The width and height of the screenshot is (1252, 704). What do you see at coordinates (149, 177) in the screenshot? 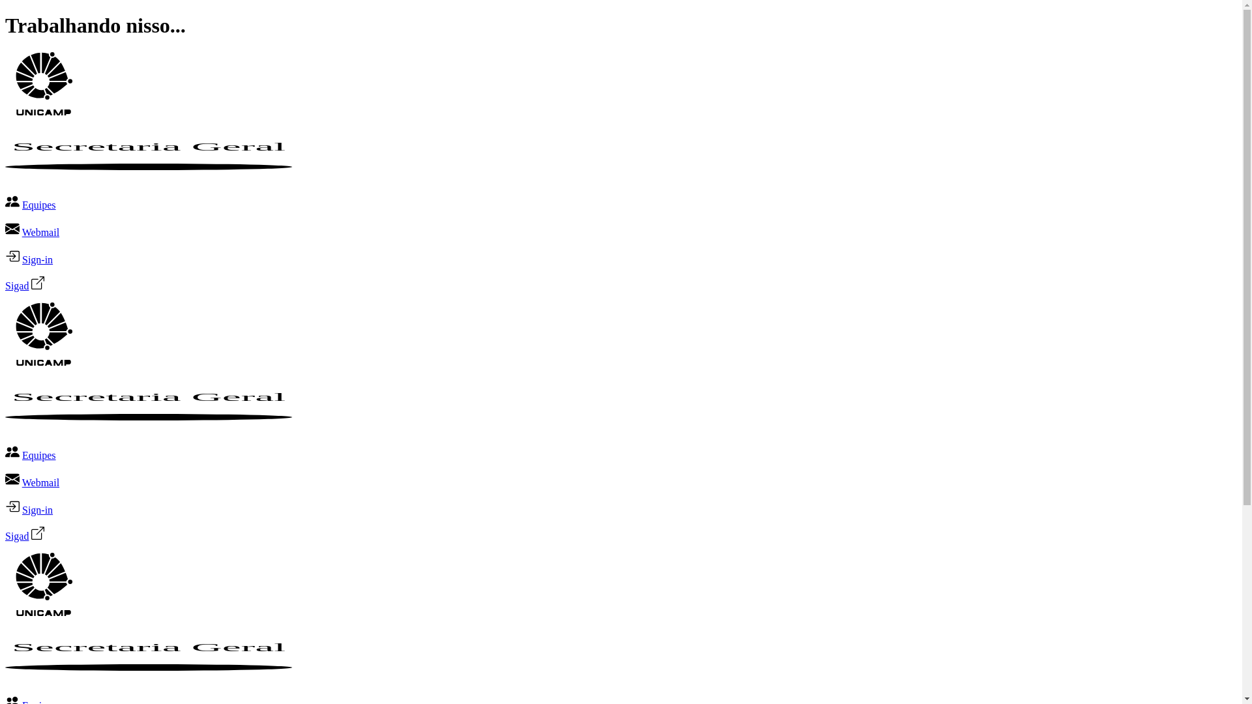
I see `Logotipo Secretaria Geral
Secretaria Geral` at bounding box center [149, 177].